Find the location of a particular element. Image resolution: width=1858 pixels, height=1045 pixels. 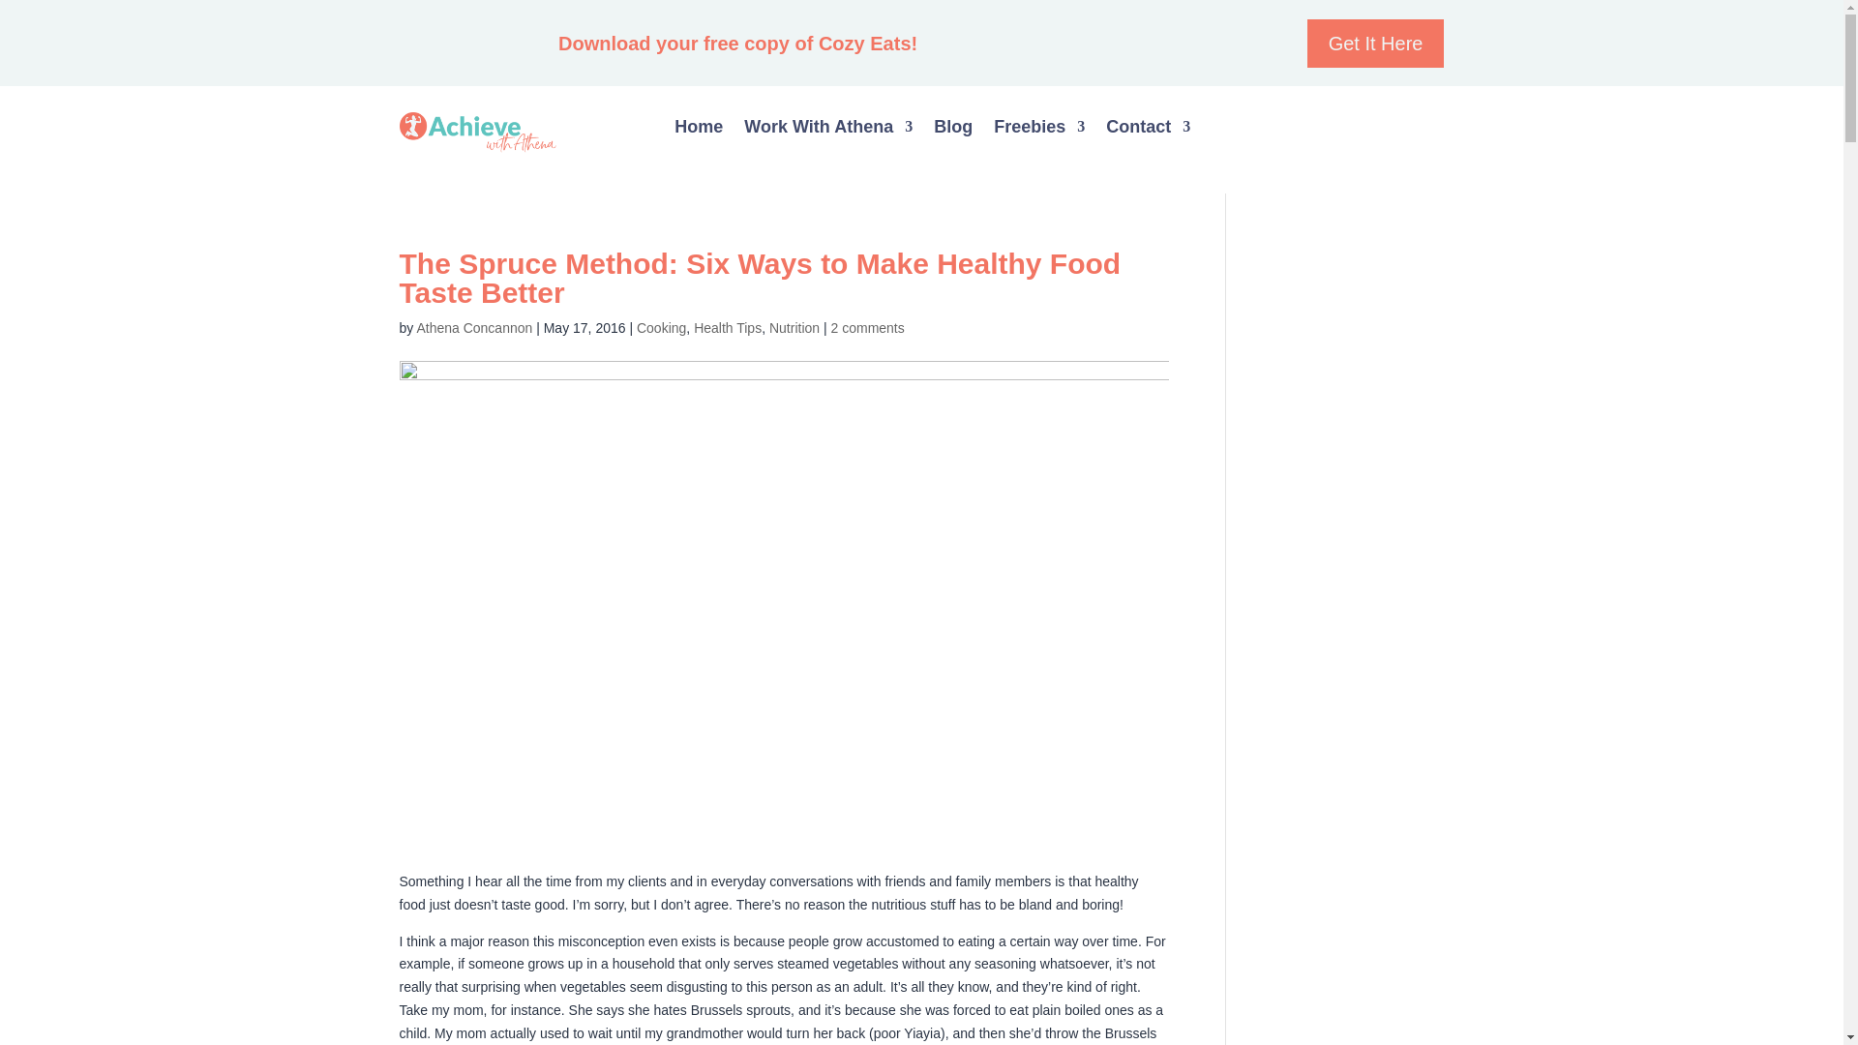

Cooking is located at coordinates (661, 327).